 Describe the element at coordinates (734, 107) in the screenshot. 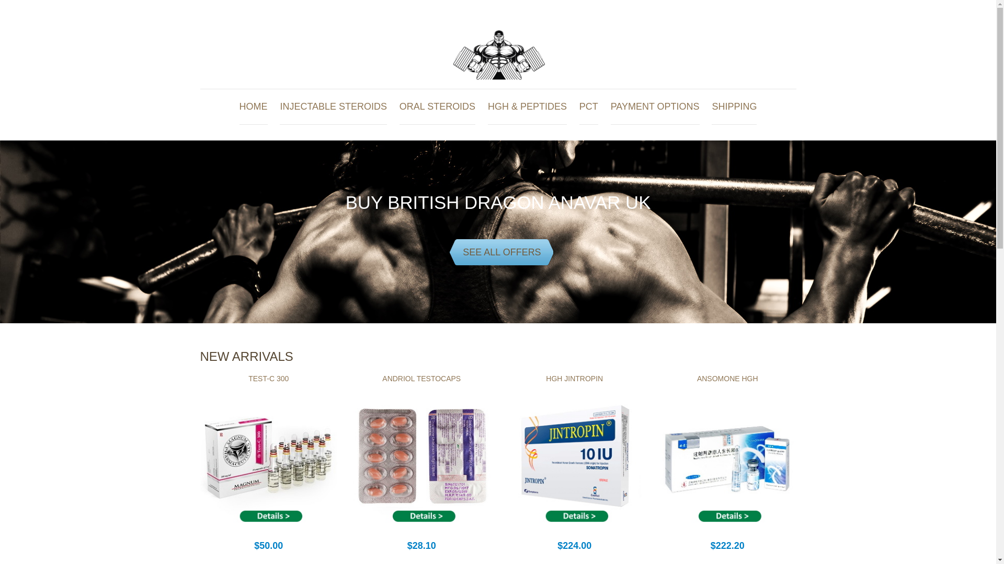

I see `SHIPPING` at that location.